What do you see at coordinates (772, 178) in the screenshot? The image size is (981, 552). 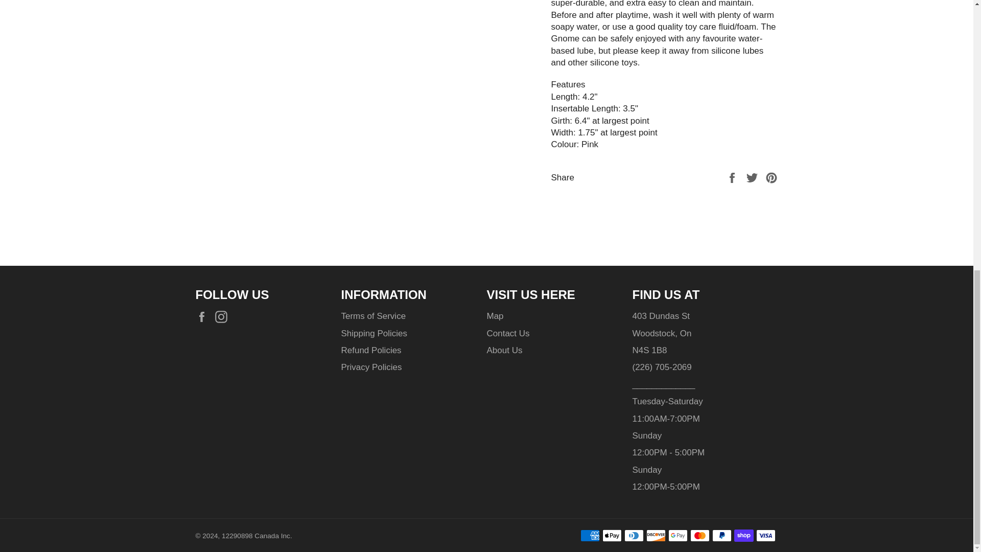 I see `Pin on Pinterest` at bounding box center [772, 178].